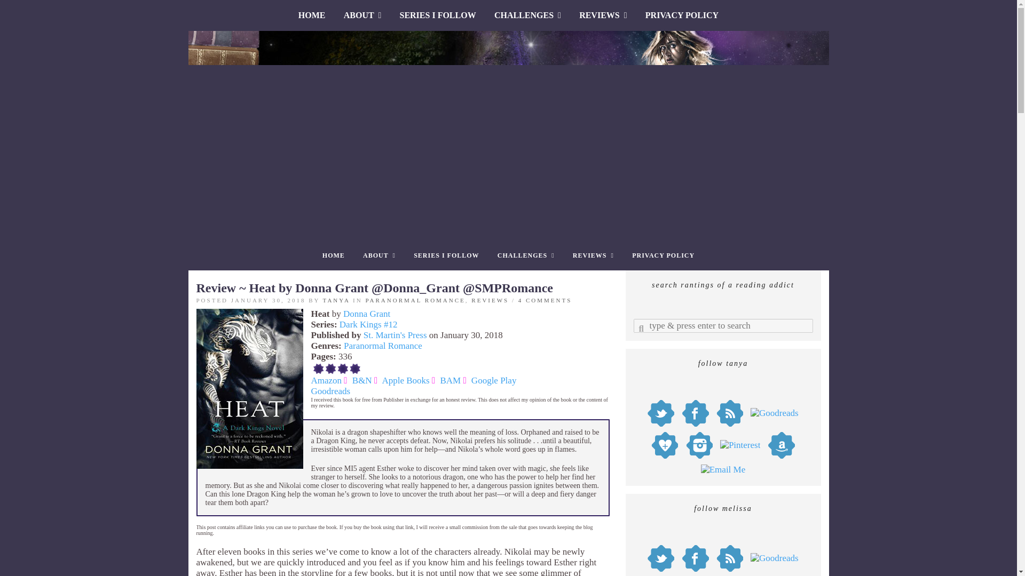 The width and height of the screenshot is (1025, 576). Describe the element at coordinates (415, 300) in the screenshot. I see `View all posts in Paranormal Romance` at that location.